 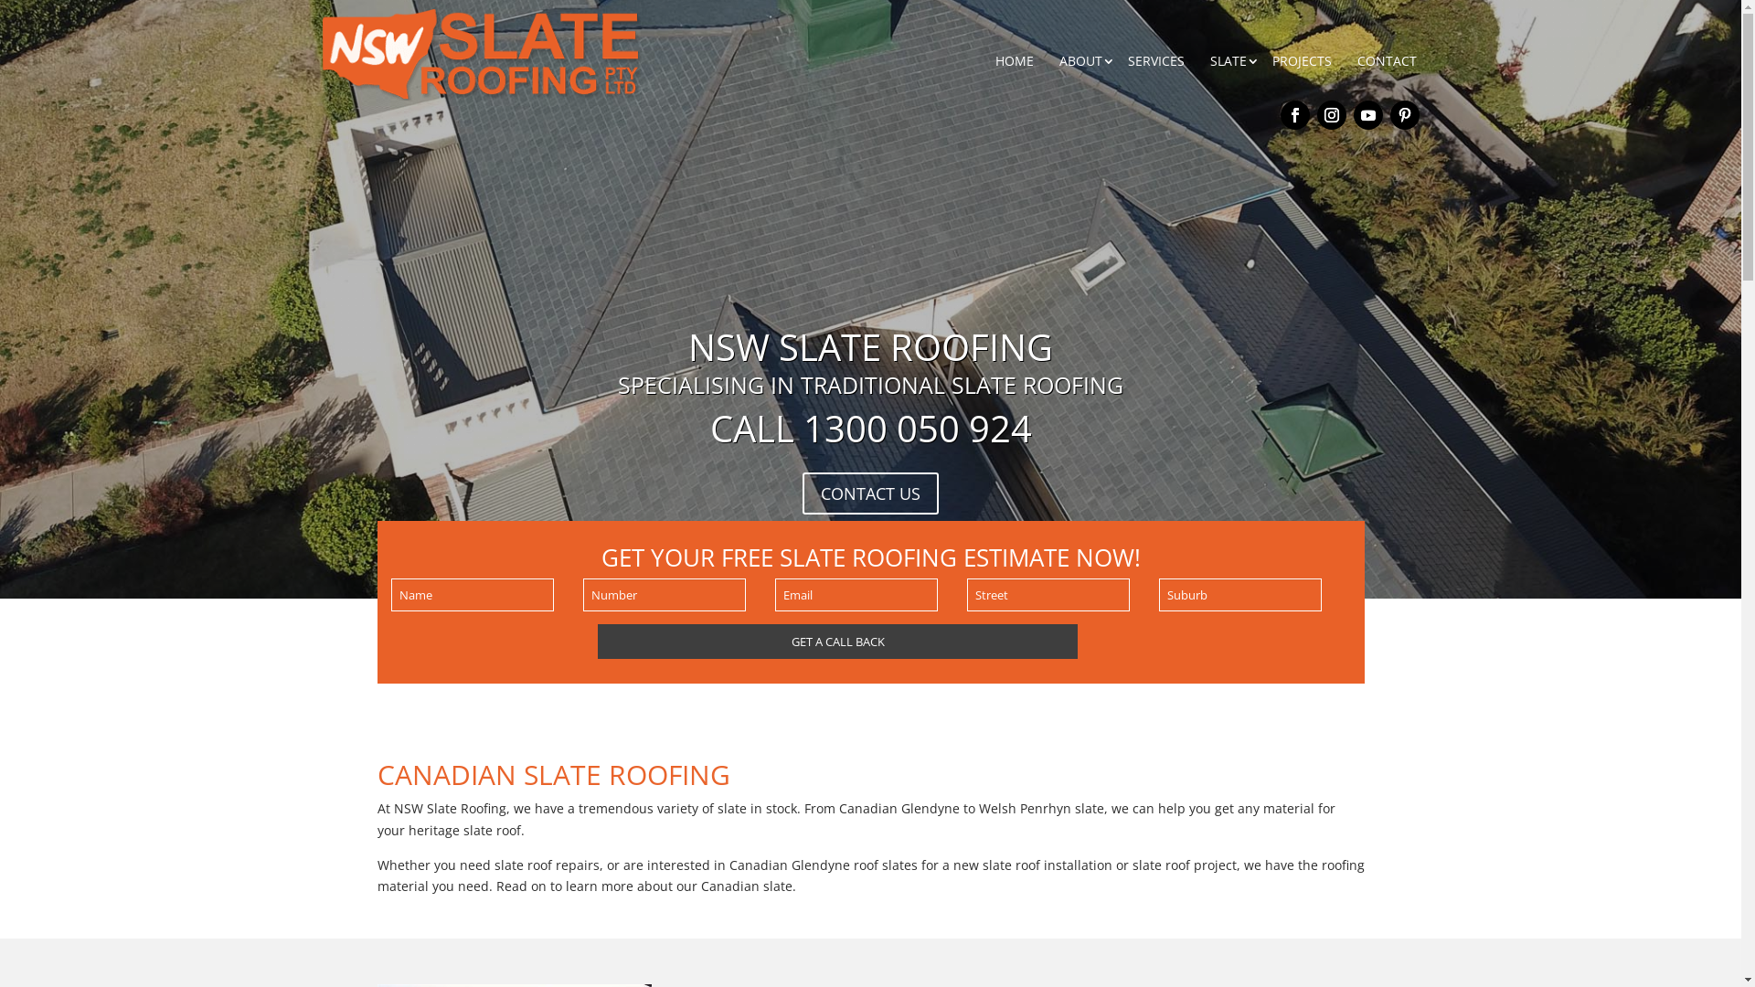 What do you see at coordinates (1080, 46) in the screenshot?
I see `ABOUT` at bounding box center [1080, 46].